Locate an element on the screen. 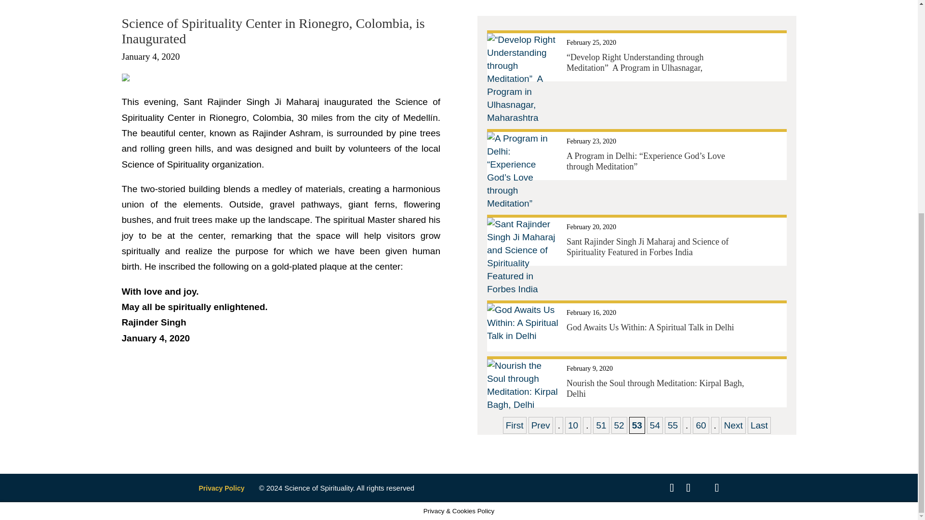 The width and height of the screenshot is (925, 520). Page 54 is located at coordinates (655, 425).